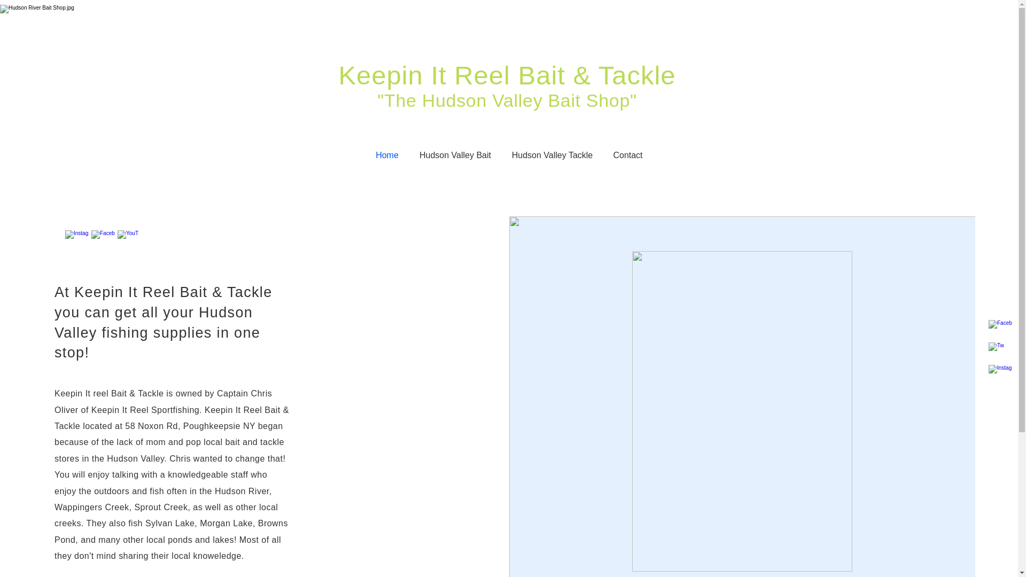 The width and height of the screenshot is (1026, 577). What do you see at coordinates (627, 155) in the screenshot?
I see `Contact` at bounding box center [627, 155].